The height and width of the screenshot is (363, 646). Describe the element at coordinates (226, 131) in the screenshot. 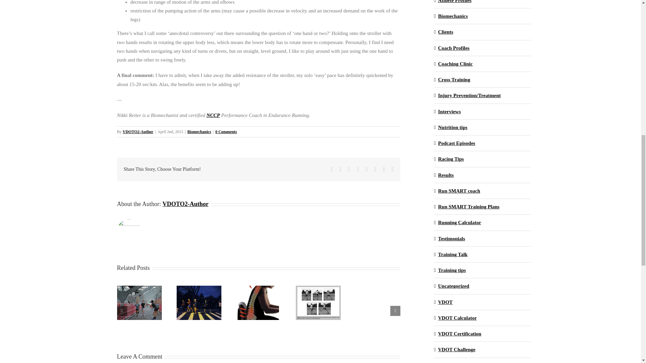

I see `0 Comments` at that location.